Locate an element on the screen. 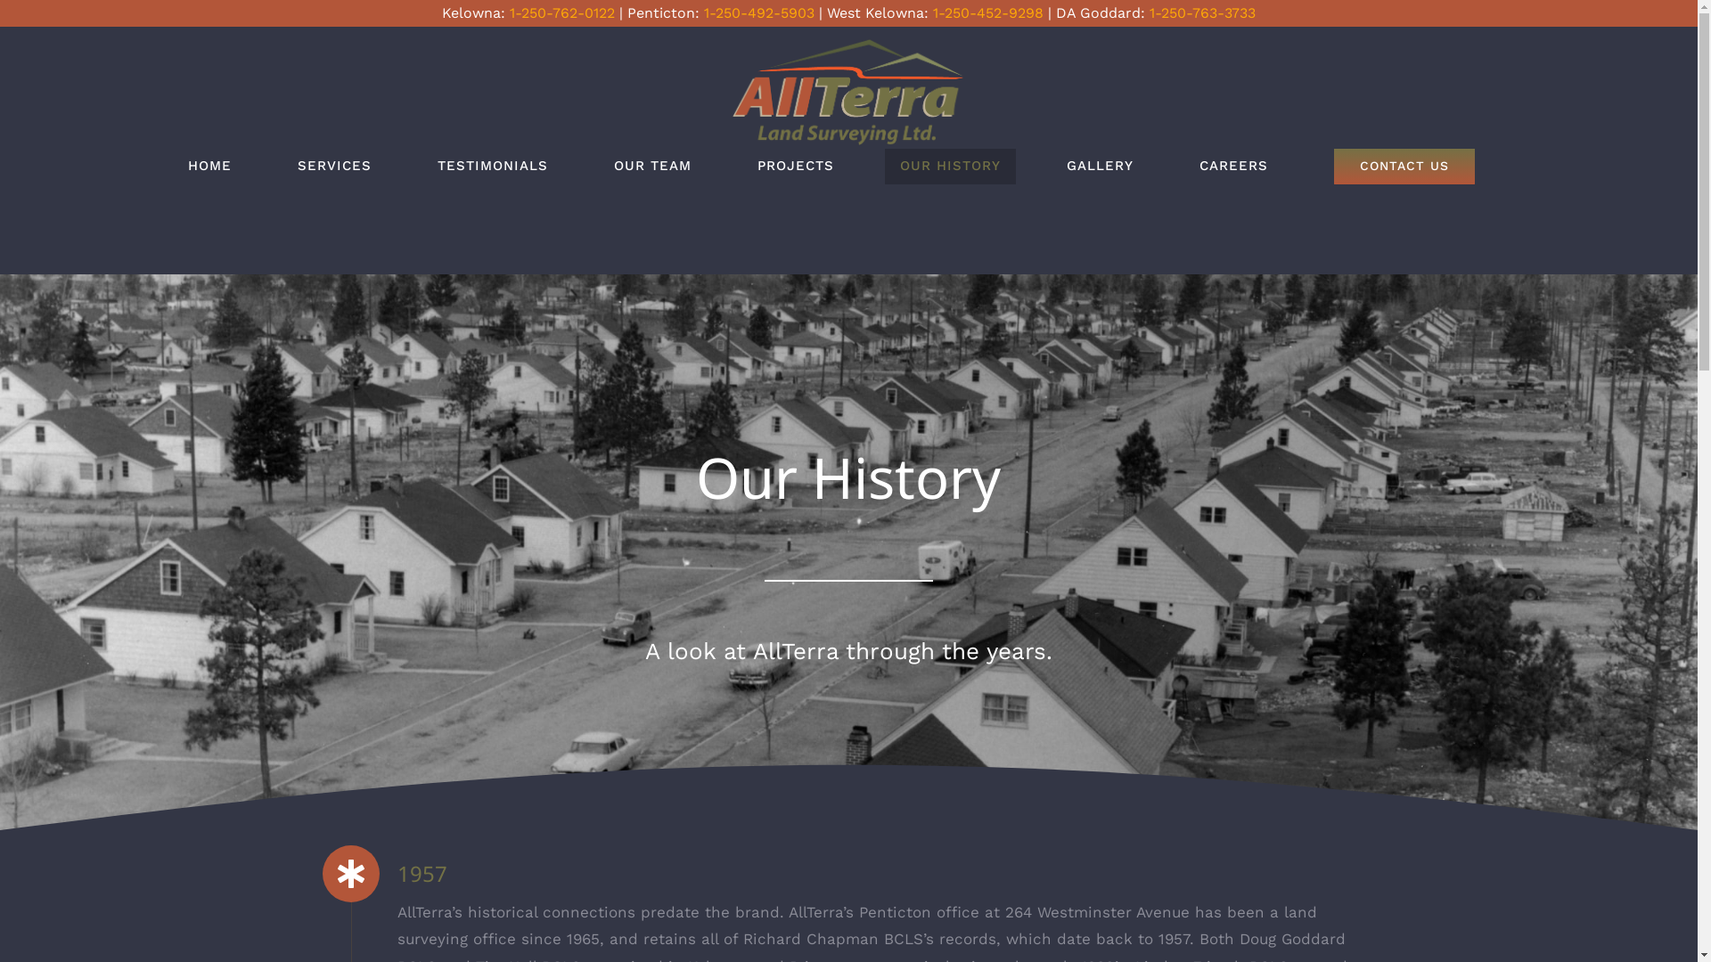 The width and height of the screenshot is (1711, 962). TESTIMONIALS is located at coordinates (493, 167).